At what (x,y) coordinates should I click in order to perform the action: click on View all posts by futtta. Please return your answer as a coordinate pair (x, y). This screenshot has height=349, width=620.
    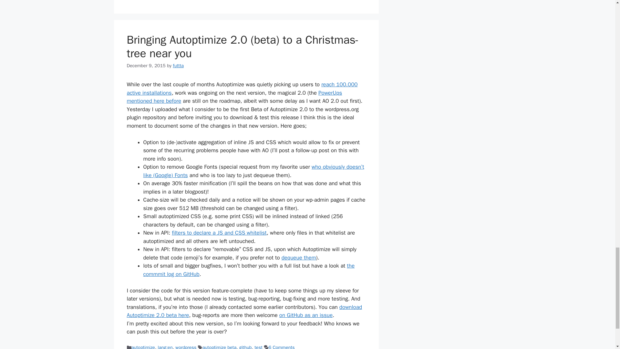
    Looking at the image, I should click on (178, 65).